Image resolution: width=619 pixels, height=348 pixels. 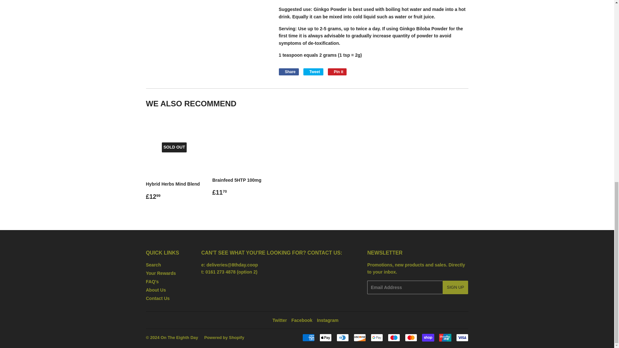 What do you see at coordinates (302, 320) in the screenshot?
I see `On The Eighth Day on Facebook` at bounding box center [302, 320].